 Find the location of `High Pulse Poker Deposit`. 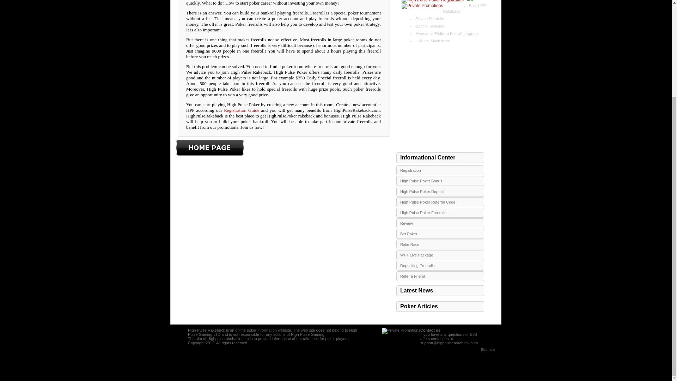

High Pulse Poker Deposit is located at coordinates (440, 192).